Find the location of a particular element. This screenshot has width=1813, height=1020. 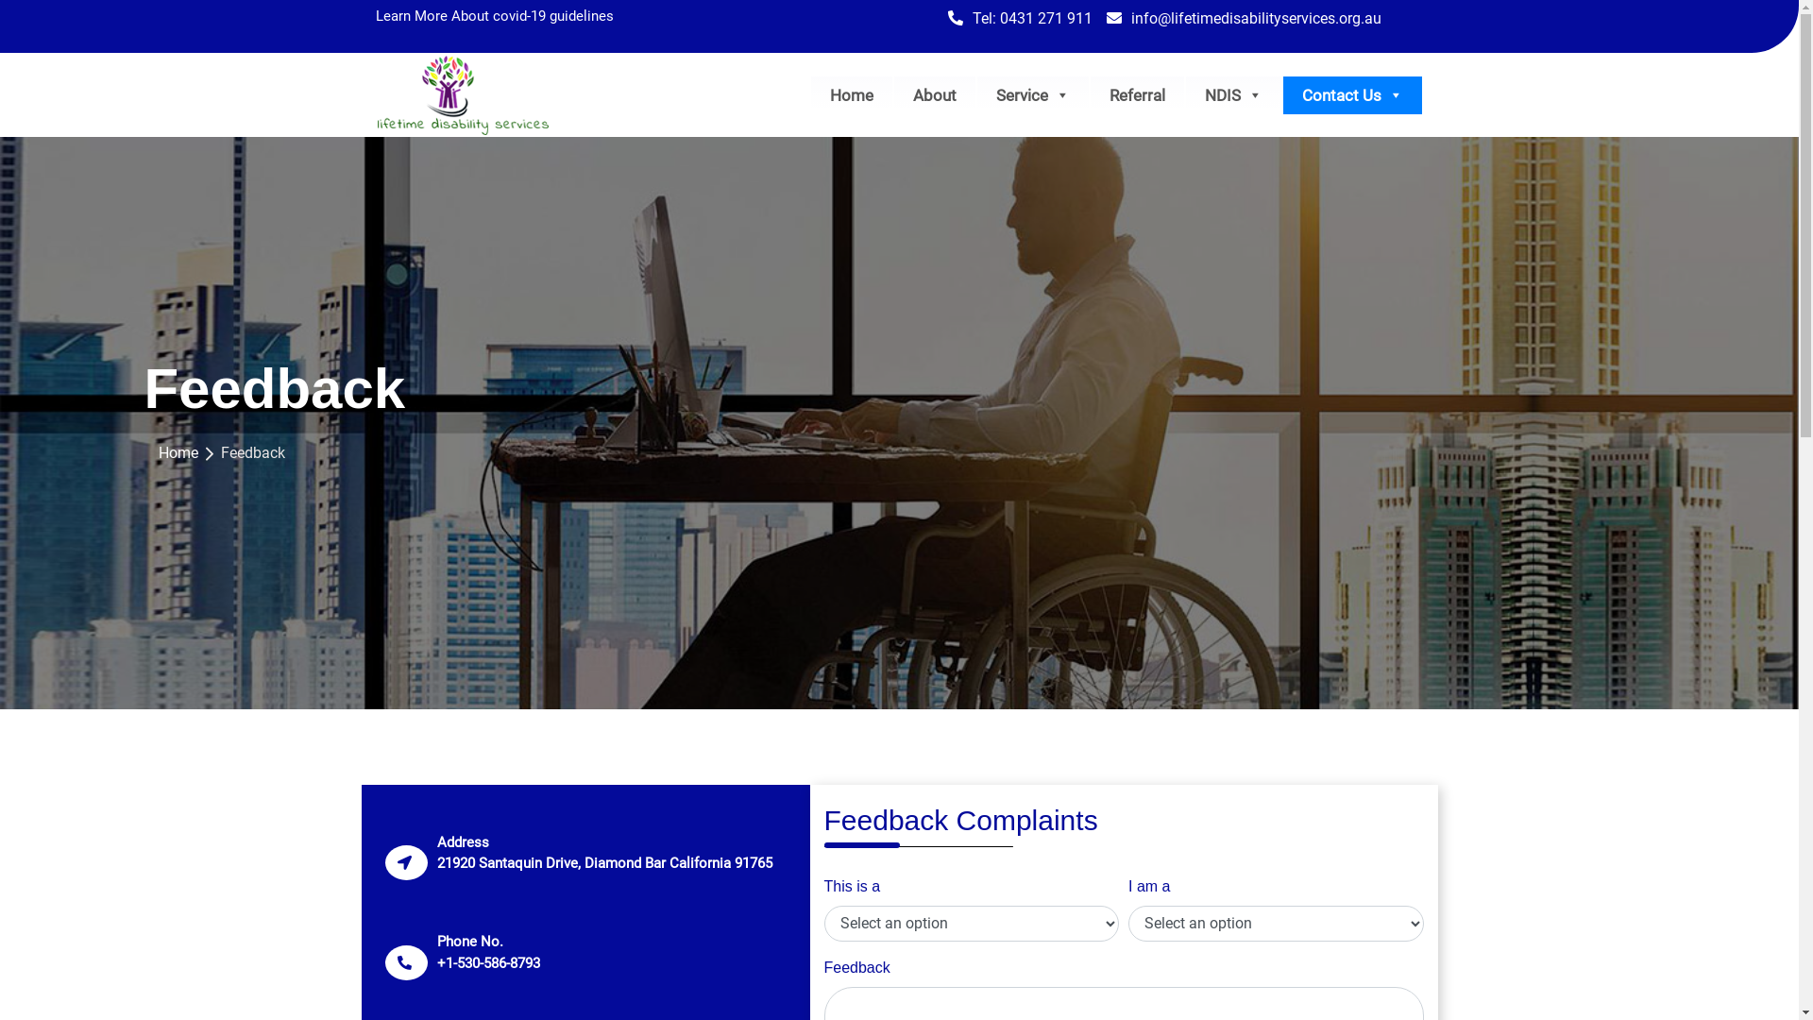

Home is located at coordinates (178, 453).